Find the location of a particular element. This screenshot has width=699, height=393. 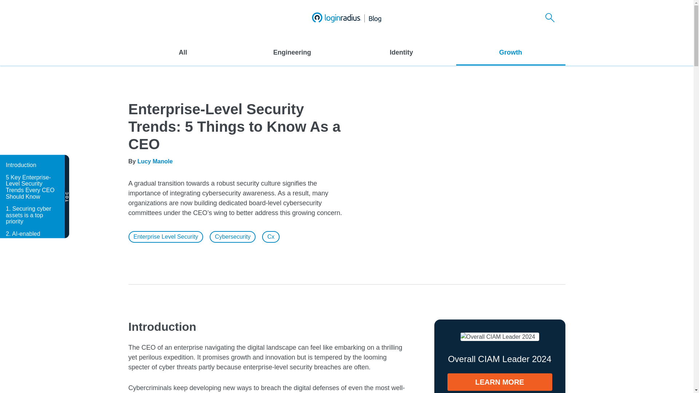

Enterprise Level Security is located at coordinates (165, 237).